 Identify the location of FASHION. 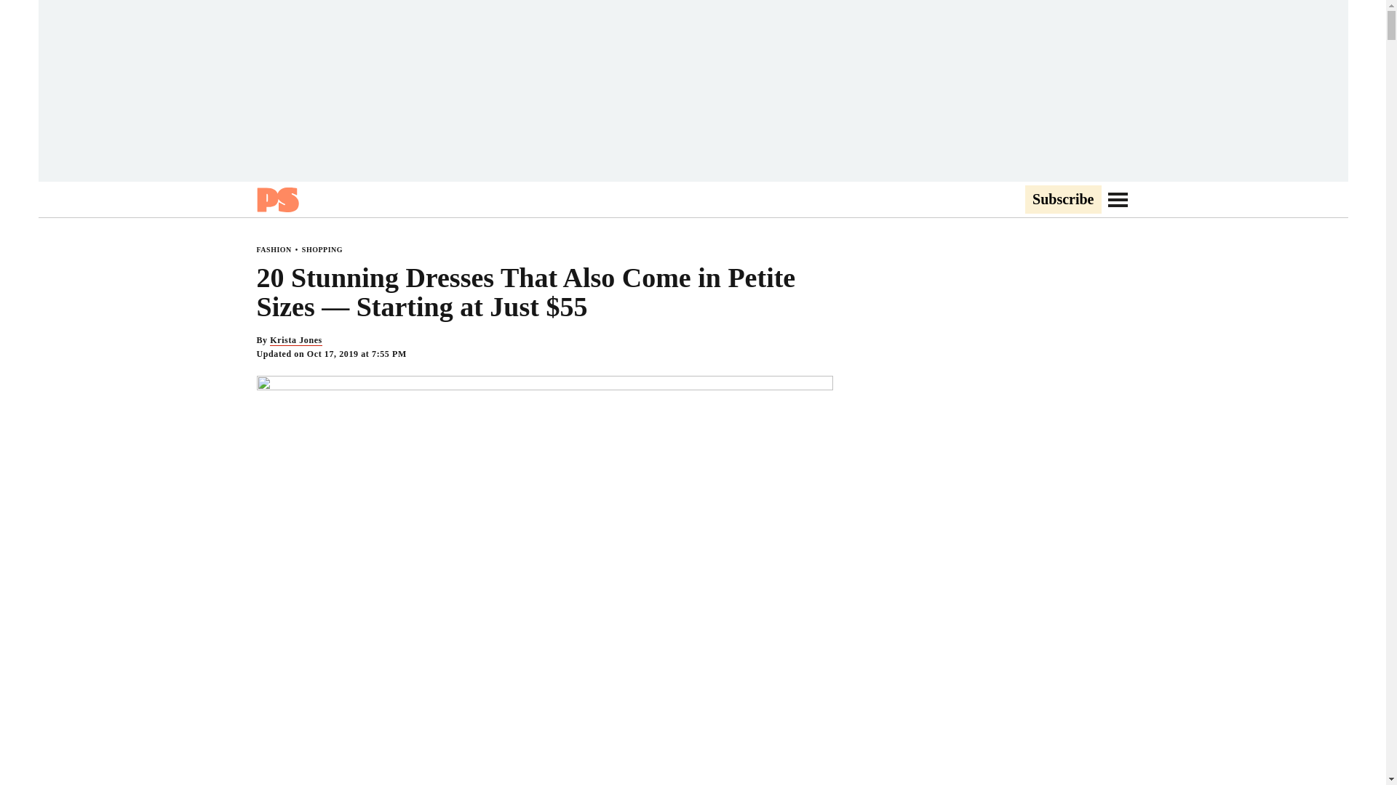
(273, 249).